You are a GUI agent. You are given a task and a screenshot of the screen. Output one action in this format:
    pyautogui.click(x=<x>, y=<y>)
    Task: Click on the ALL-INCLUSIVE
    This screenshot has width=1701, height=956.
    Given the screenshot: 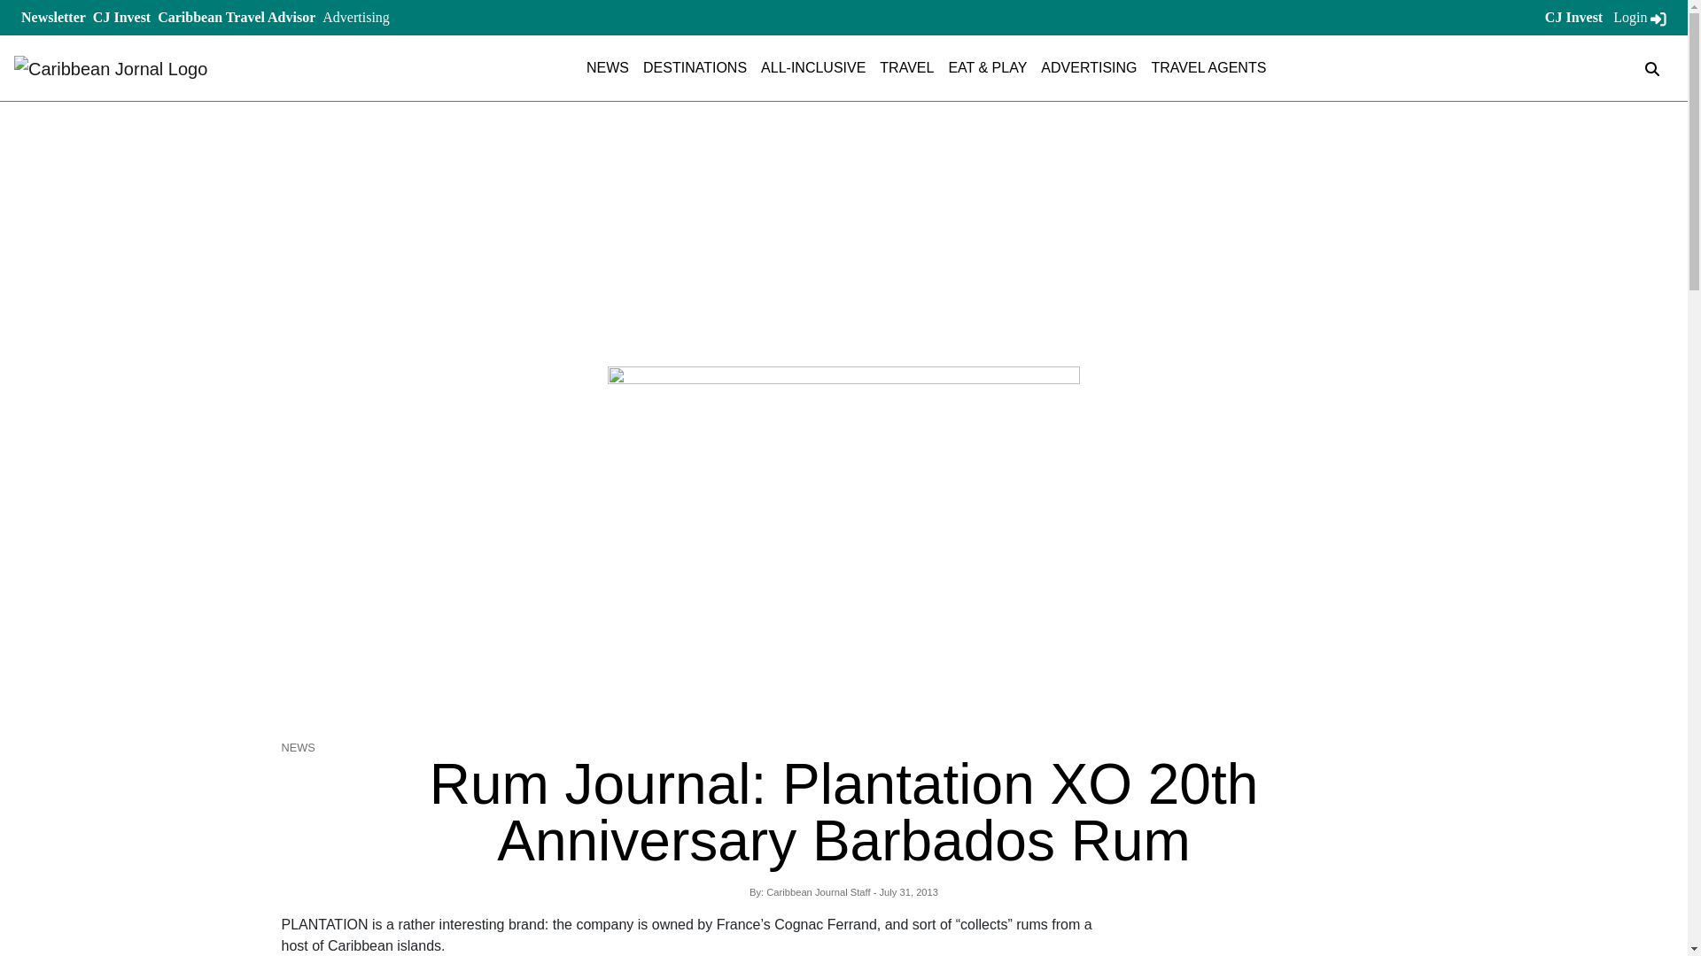 What is the action you would take?
    pyautogui.click(x=813, y=67)
    